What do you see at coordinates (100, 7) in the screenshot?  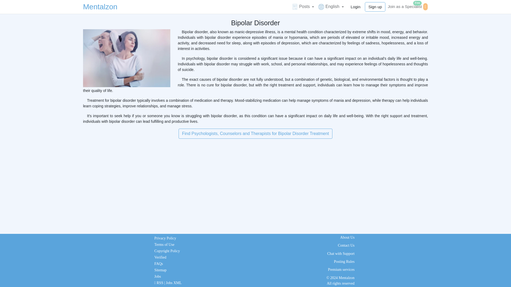 I see `Mentalzon` at bounding box center [100, 7].